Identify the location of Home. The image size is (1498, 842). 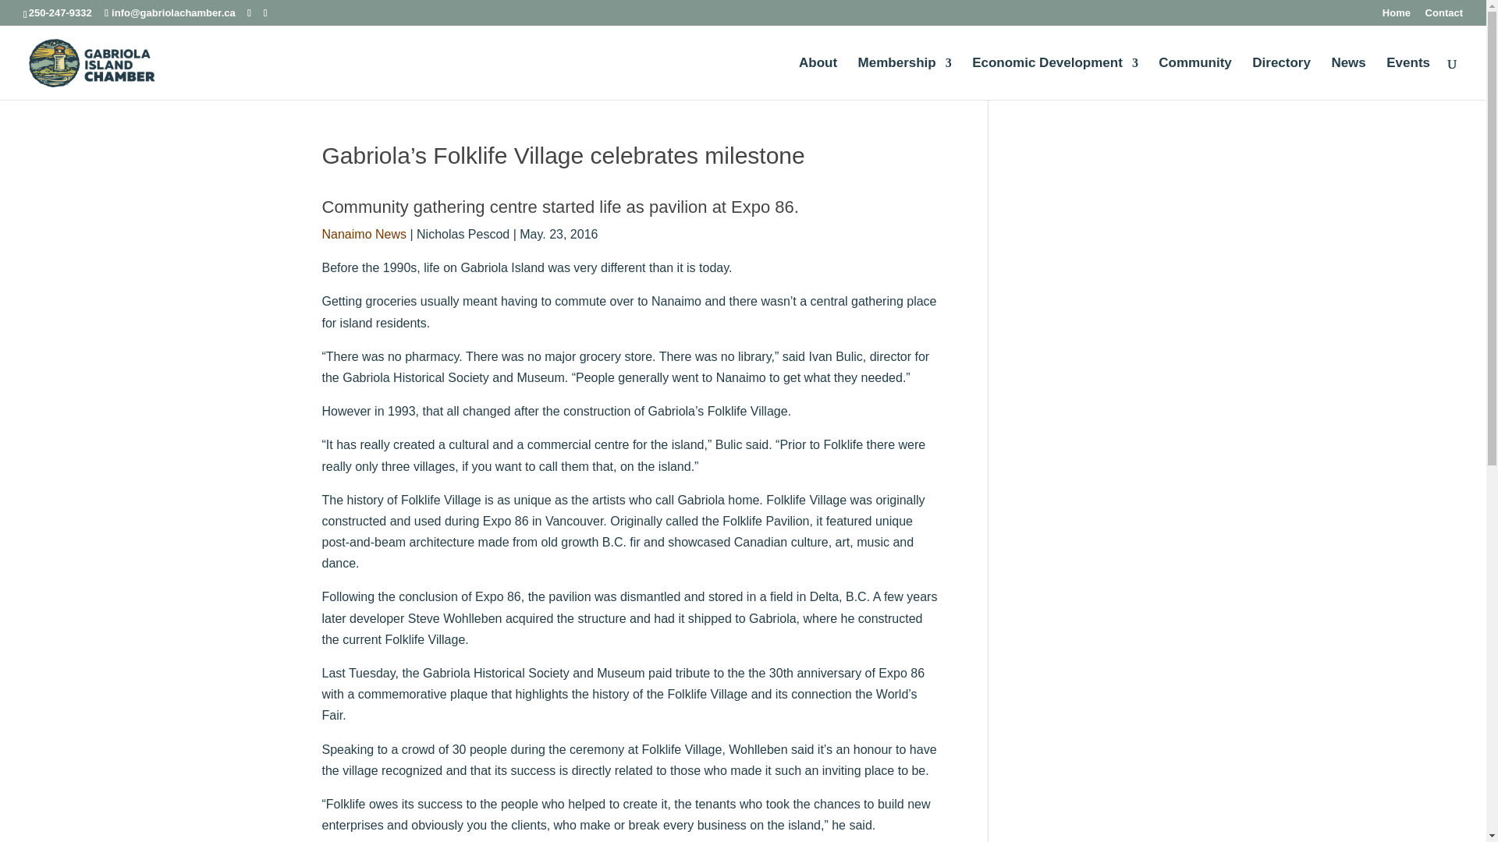
(1397, 16).